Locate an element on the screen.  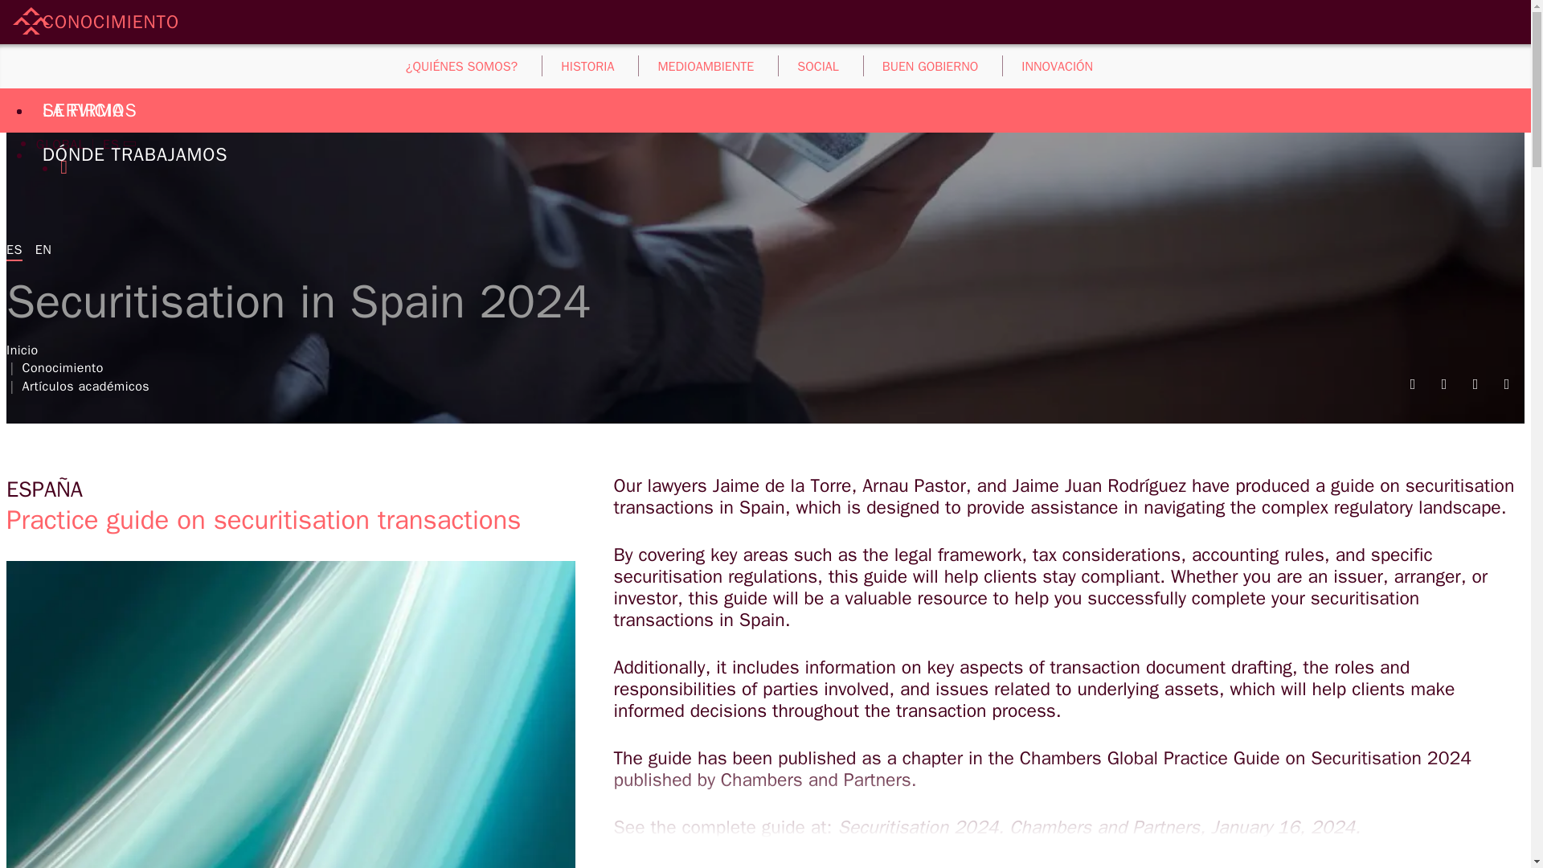
EVENTOS is located at coordinates (802, 64).